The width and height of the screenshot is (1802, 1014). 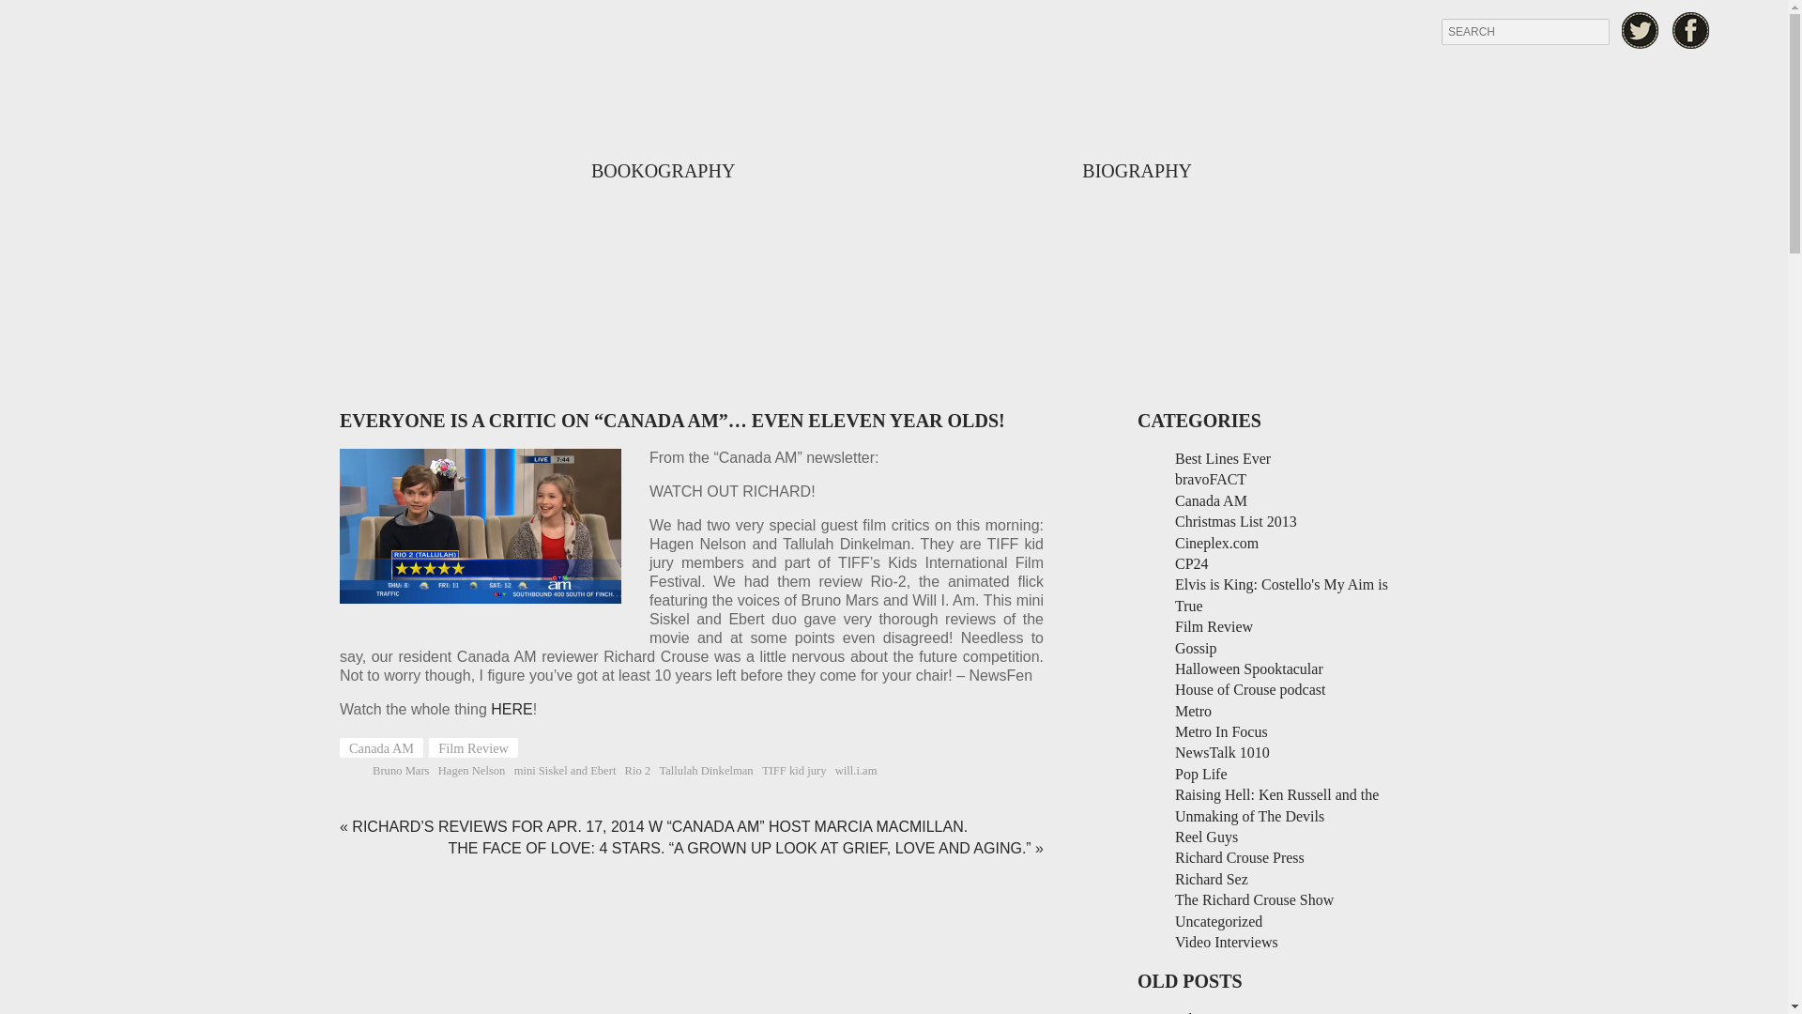 What do you see at coordinates (1216, 543) in the screenshot?
I see `Cineplex.com` at bounding box center [1216, 543].